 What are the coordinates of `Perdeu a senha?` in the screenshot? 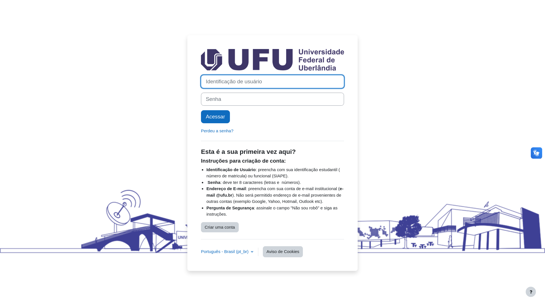 It's located at (217, 131).